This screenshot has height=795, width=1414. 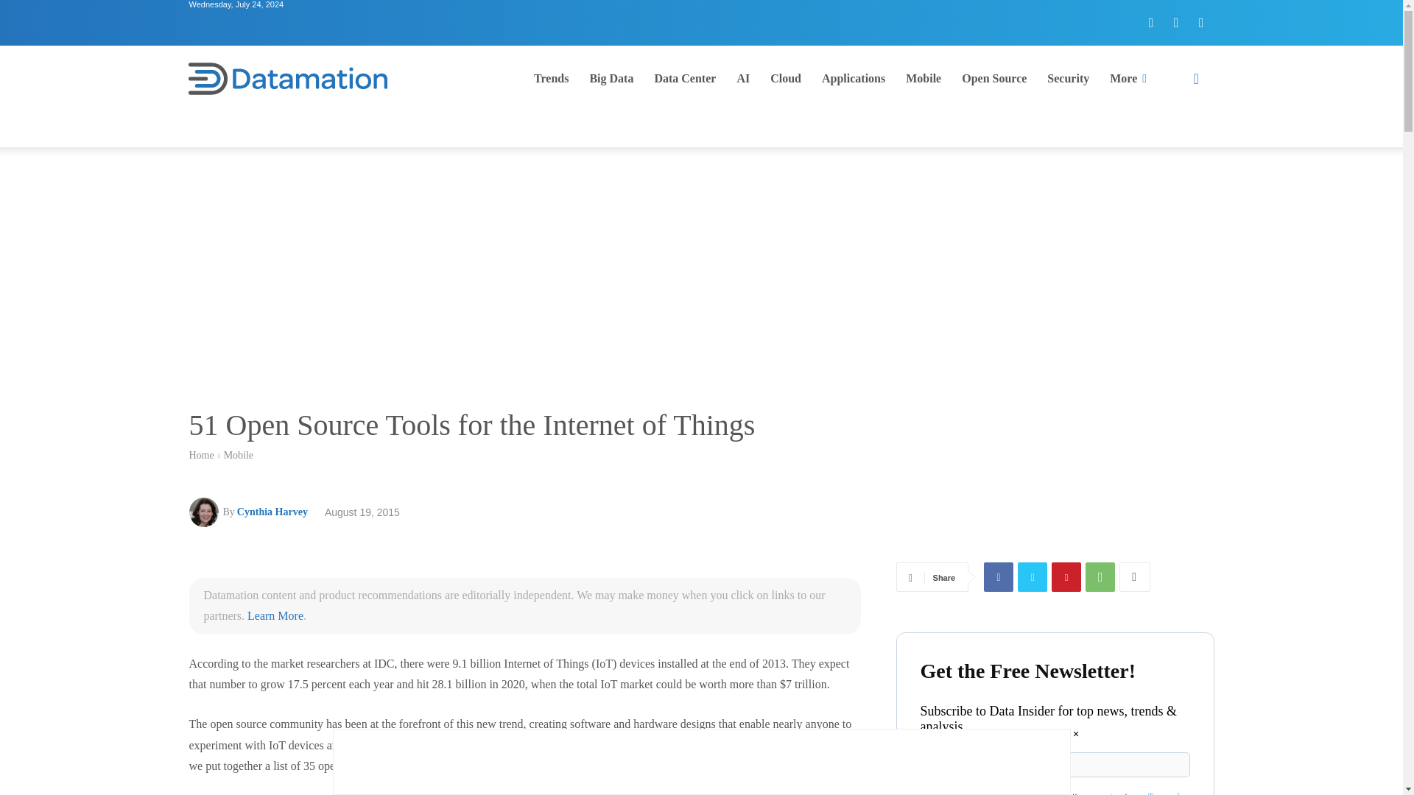 What do you see at coordinates (999, 576) in the screenshot?
I see `Facebook` at bounding box center [999, 576].